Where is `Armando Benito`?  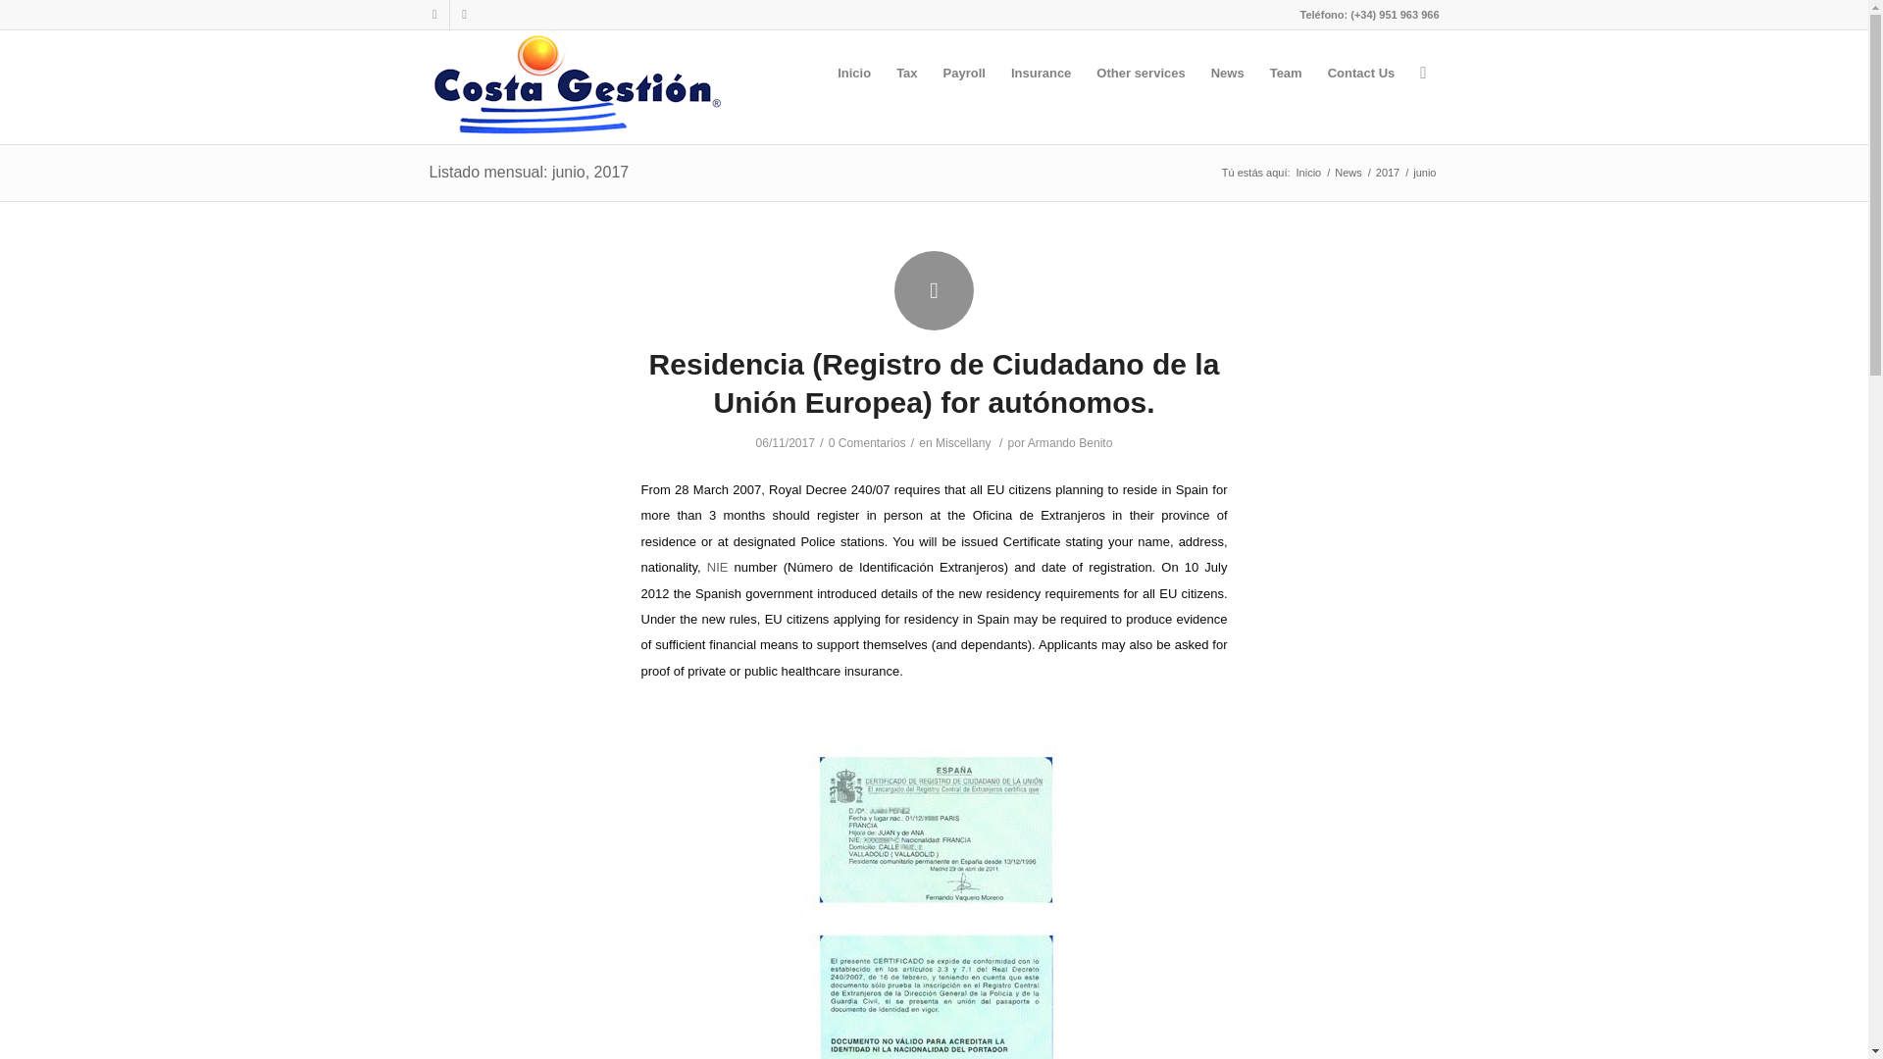 Armando Benito is located at coordinates (1070, 443).